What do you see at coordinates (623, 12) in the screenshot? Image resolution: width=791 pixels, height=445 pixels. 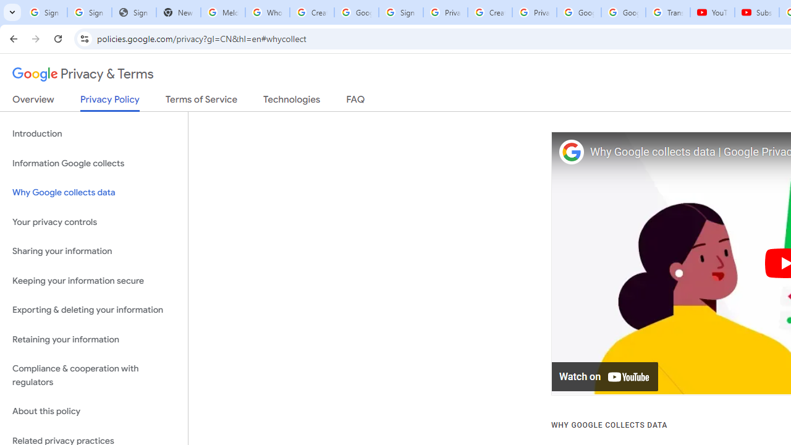 I see `Google Account` at bounding box center [623, 12].